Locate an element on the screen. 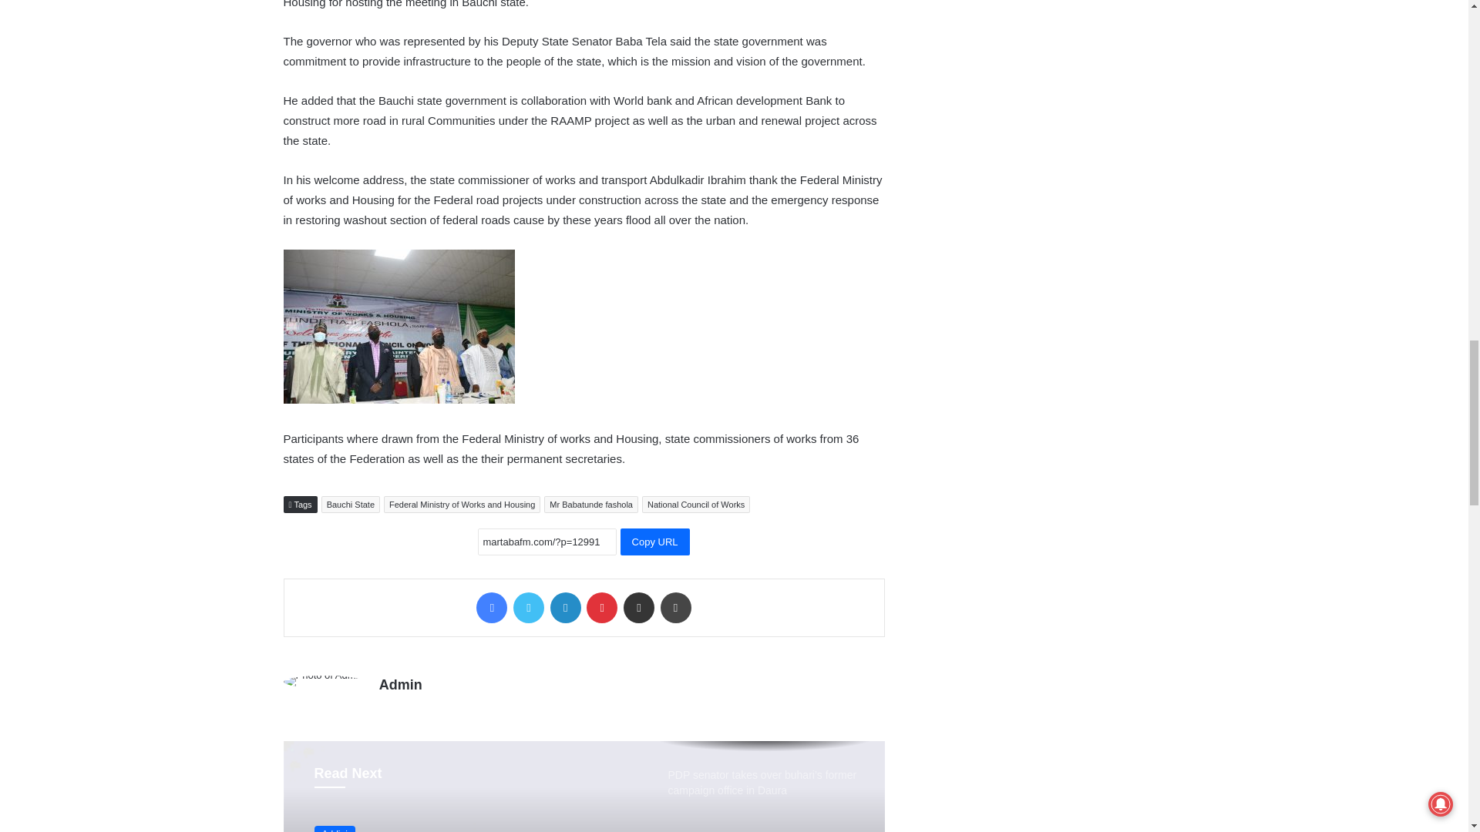  Federal Ministry of Works and Housing is located at coordinates (461, 504).